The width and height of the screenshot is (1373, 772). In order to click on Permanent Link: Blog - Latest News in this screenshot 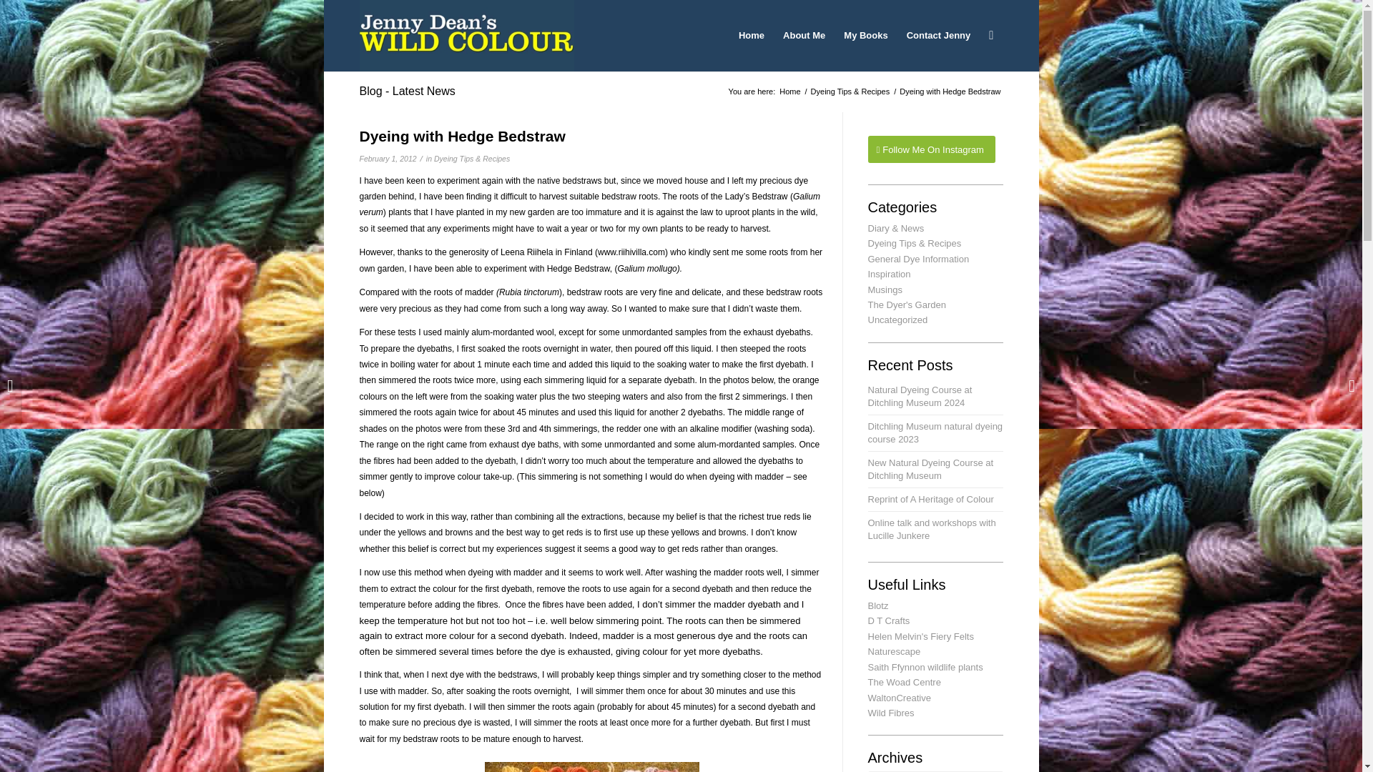, I will do `click(406, 91)`.